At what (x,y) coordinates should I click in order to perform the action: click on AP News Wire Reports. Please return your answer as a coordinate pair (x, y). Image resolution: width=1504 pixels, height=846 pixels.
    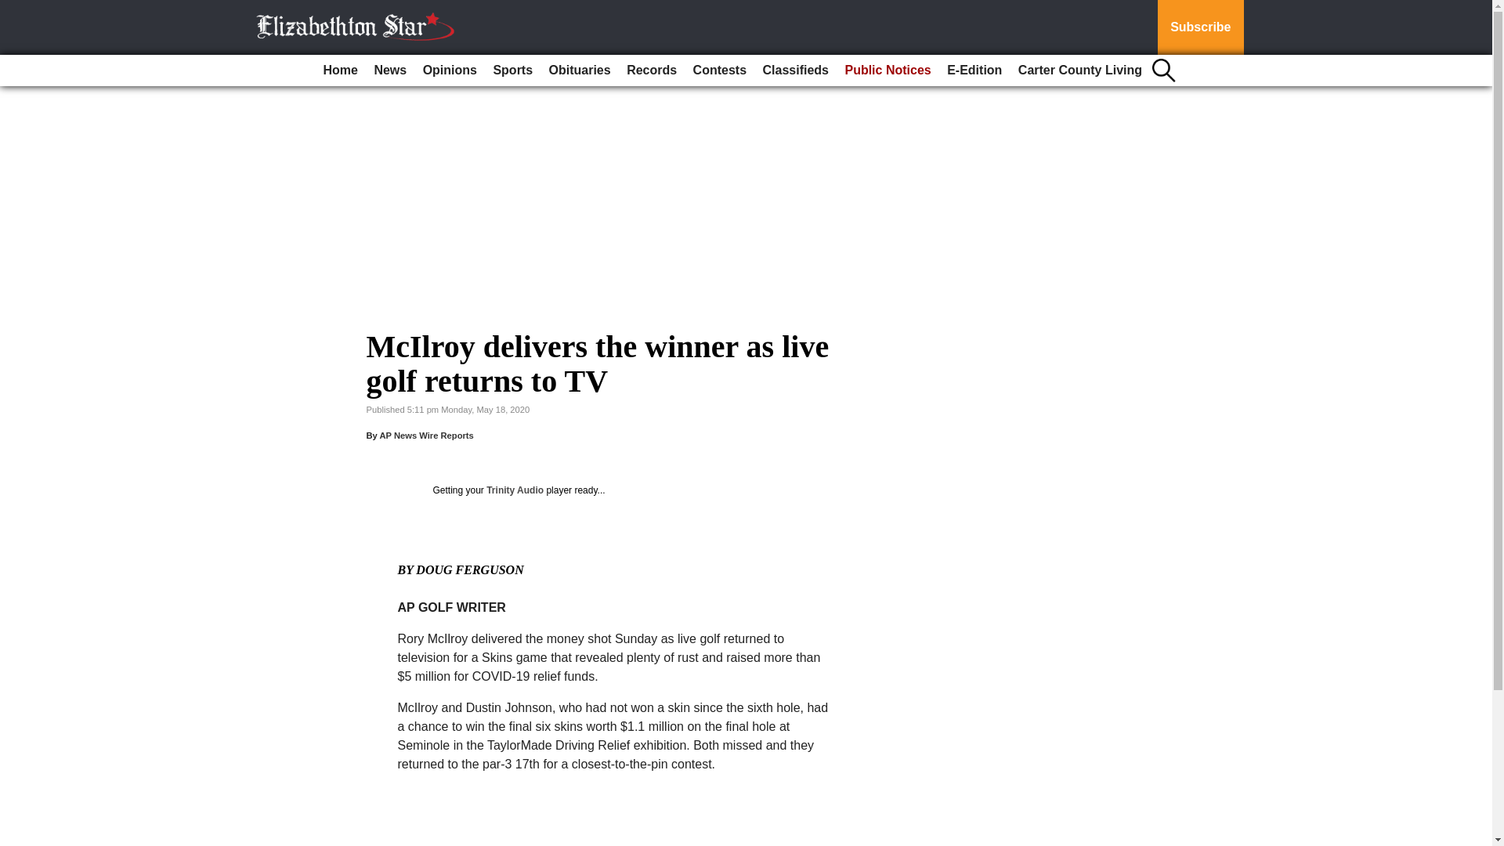
    Looking at the image, I should click on (426, 435).